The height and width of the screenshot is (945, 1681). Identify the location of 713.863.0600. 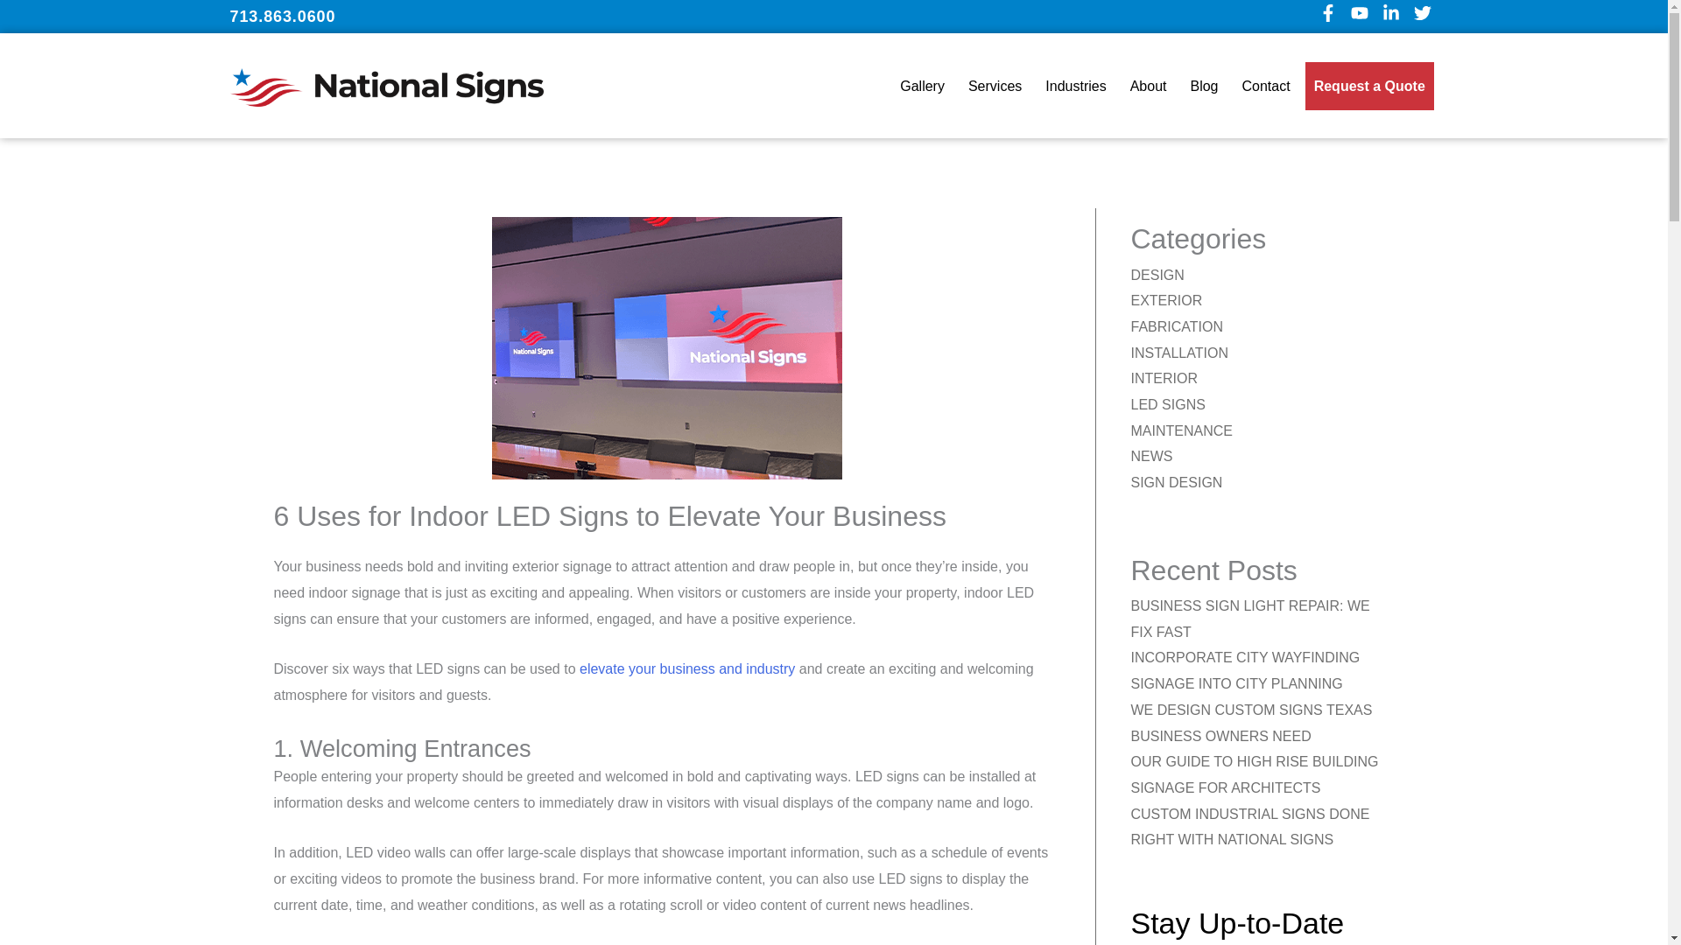
(282, 16).